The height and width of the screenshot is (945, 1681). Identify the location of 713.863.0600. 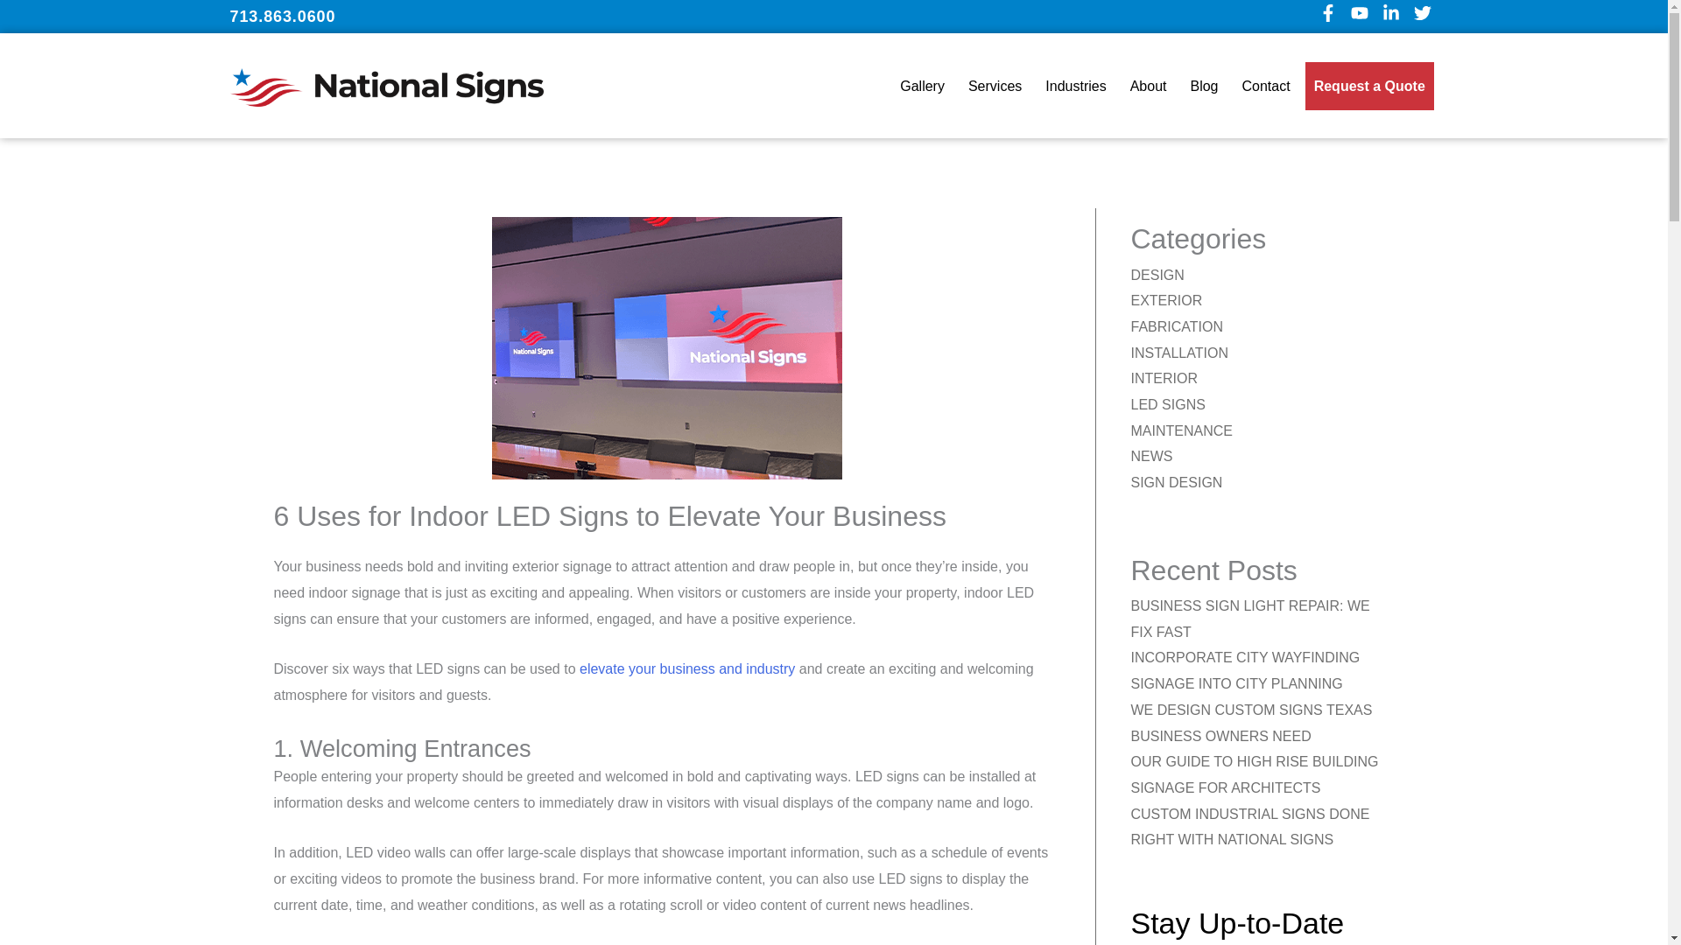
(282, 16).